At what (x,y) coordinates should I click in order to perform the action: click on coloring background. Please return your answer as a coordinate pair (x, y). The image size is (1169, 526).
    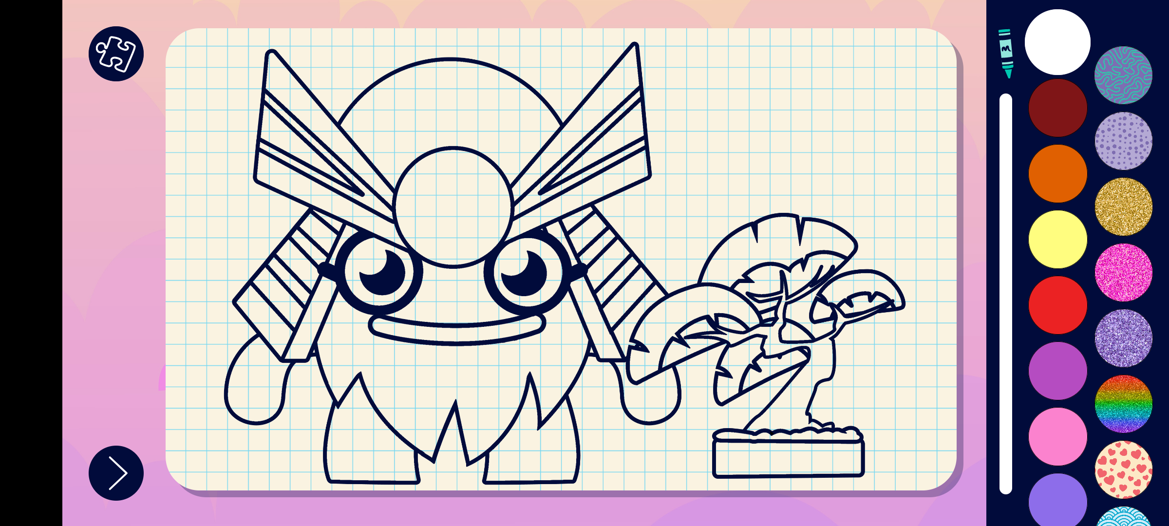
    Looking at the image, I should click on (1124, 273).